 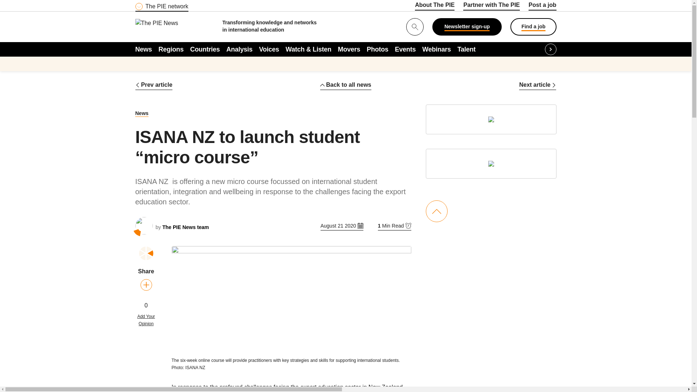 I want to click on Newsletter sign-up, so click(x=467, y=27).